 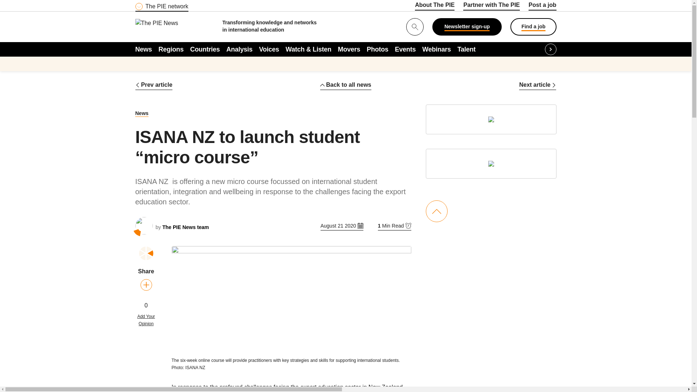 I want to click on Newsletter sign-up, so click(x=467, y=27).